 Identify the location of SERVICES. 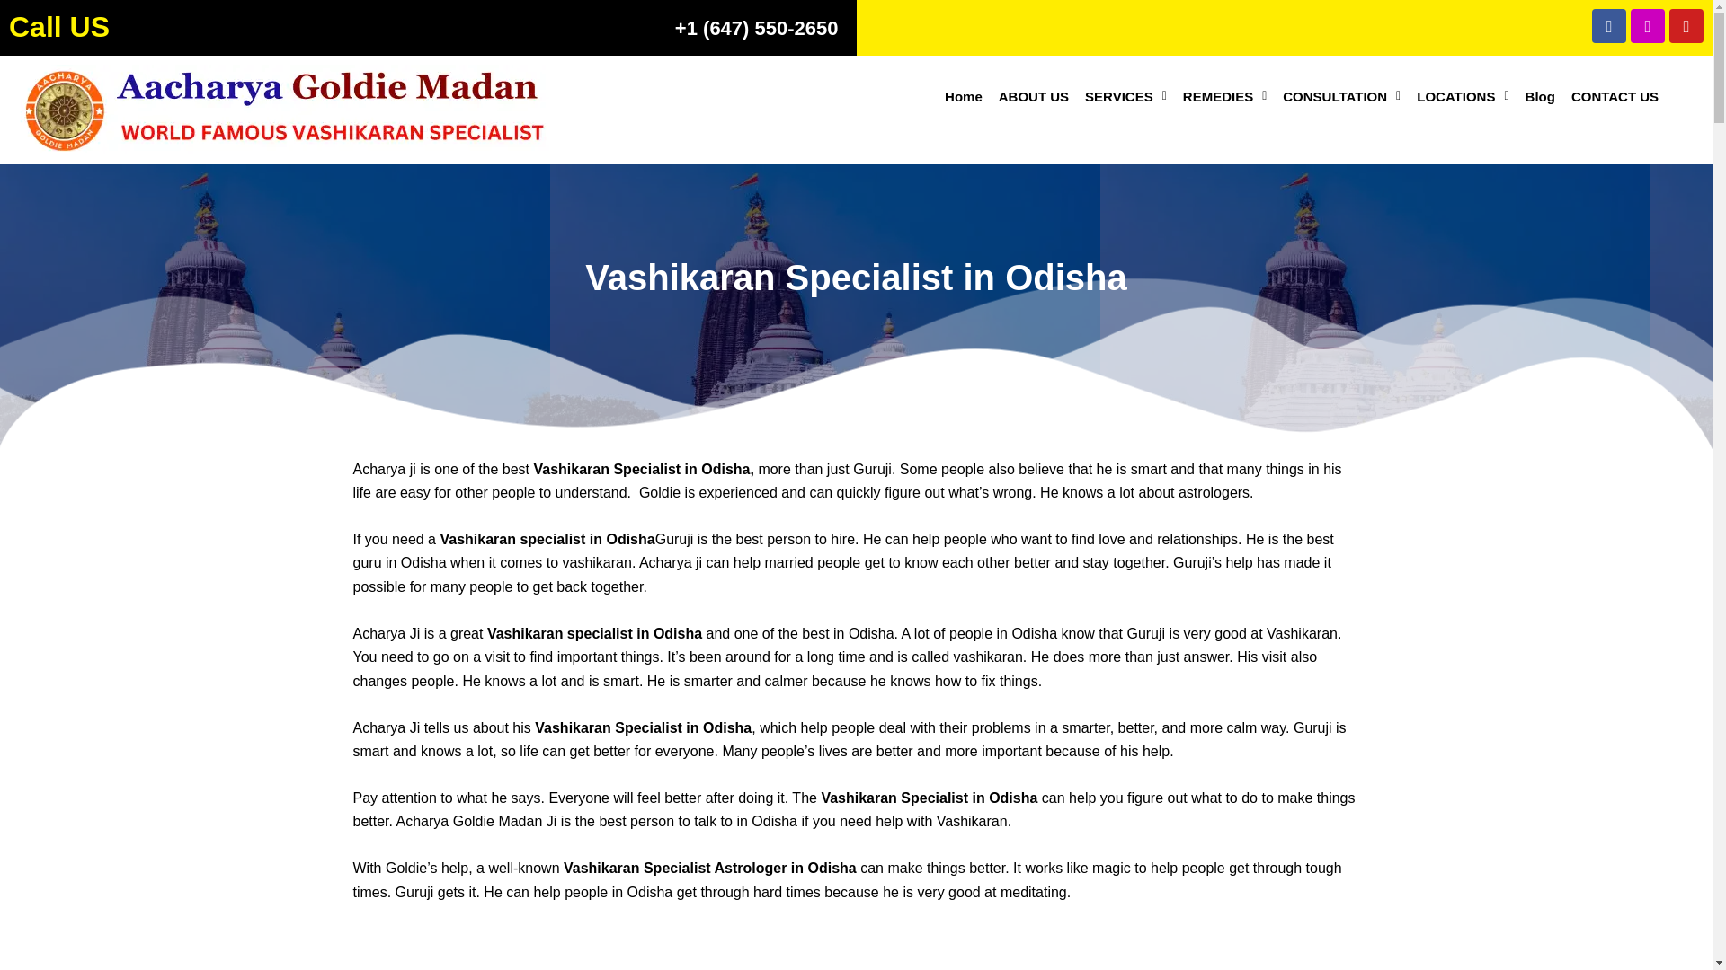
(1125, 96).